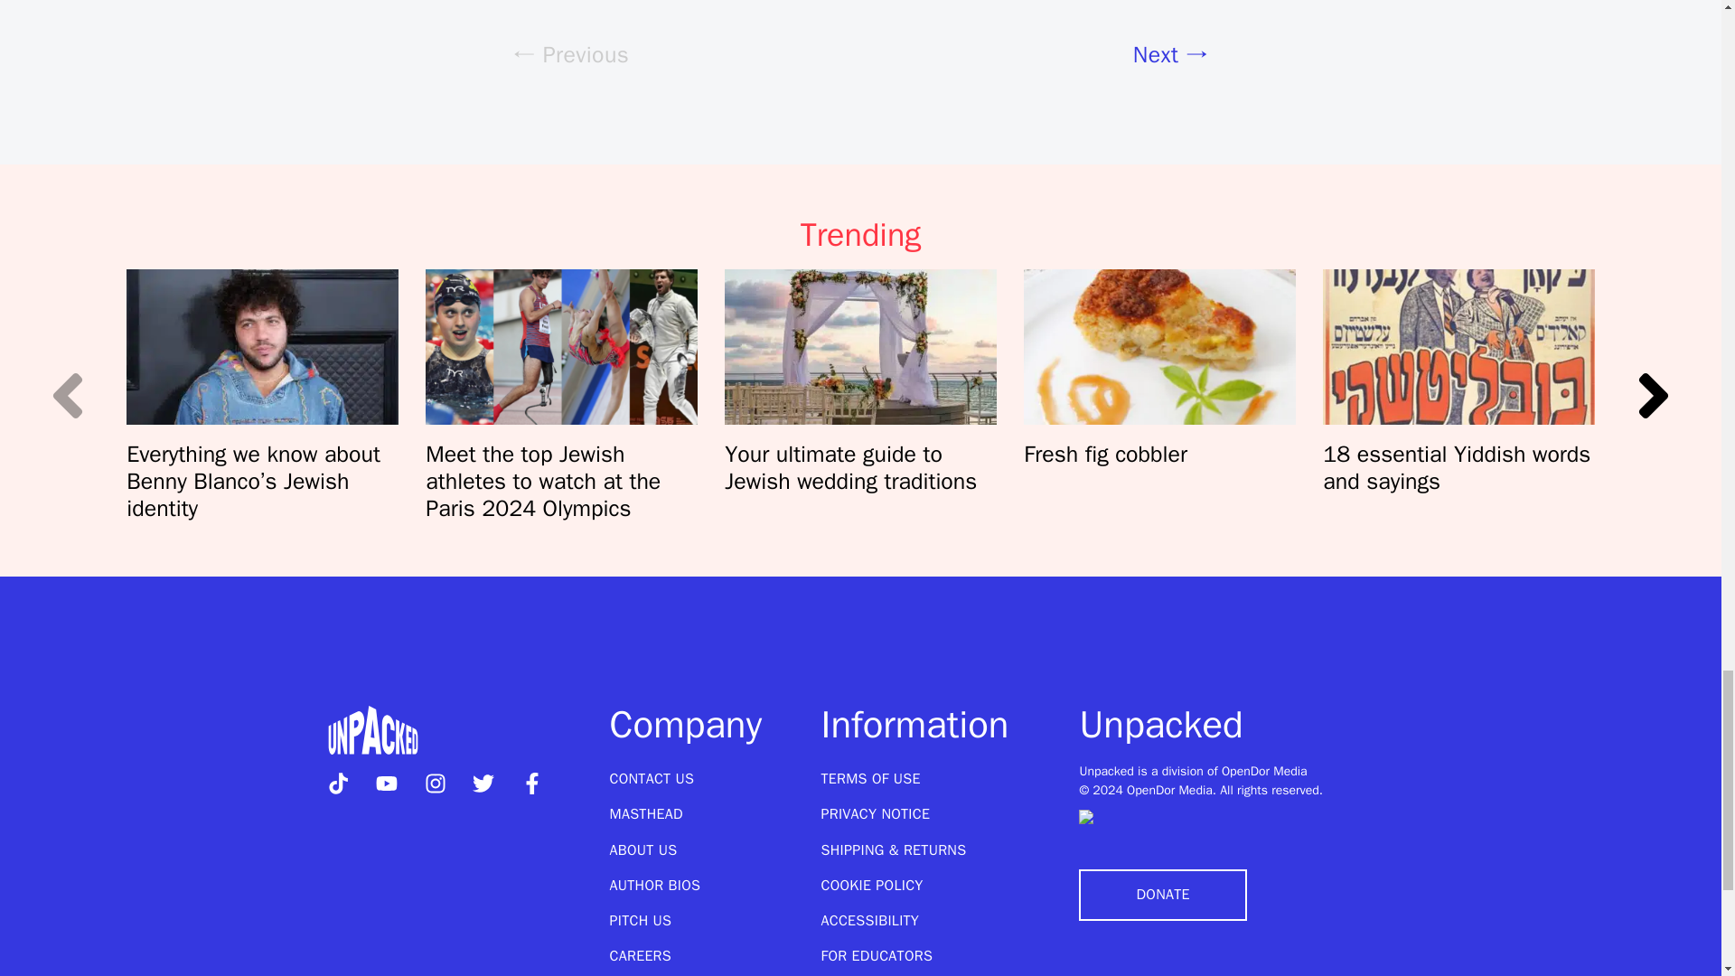  I want to click on Everything we know about Benny Blanco's Jewish identity, so click(262, 347).